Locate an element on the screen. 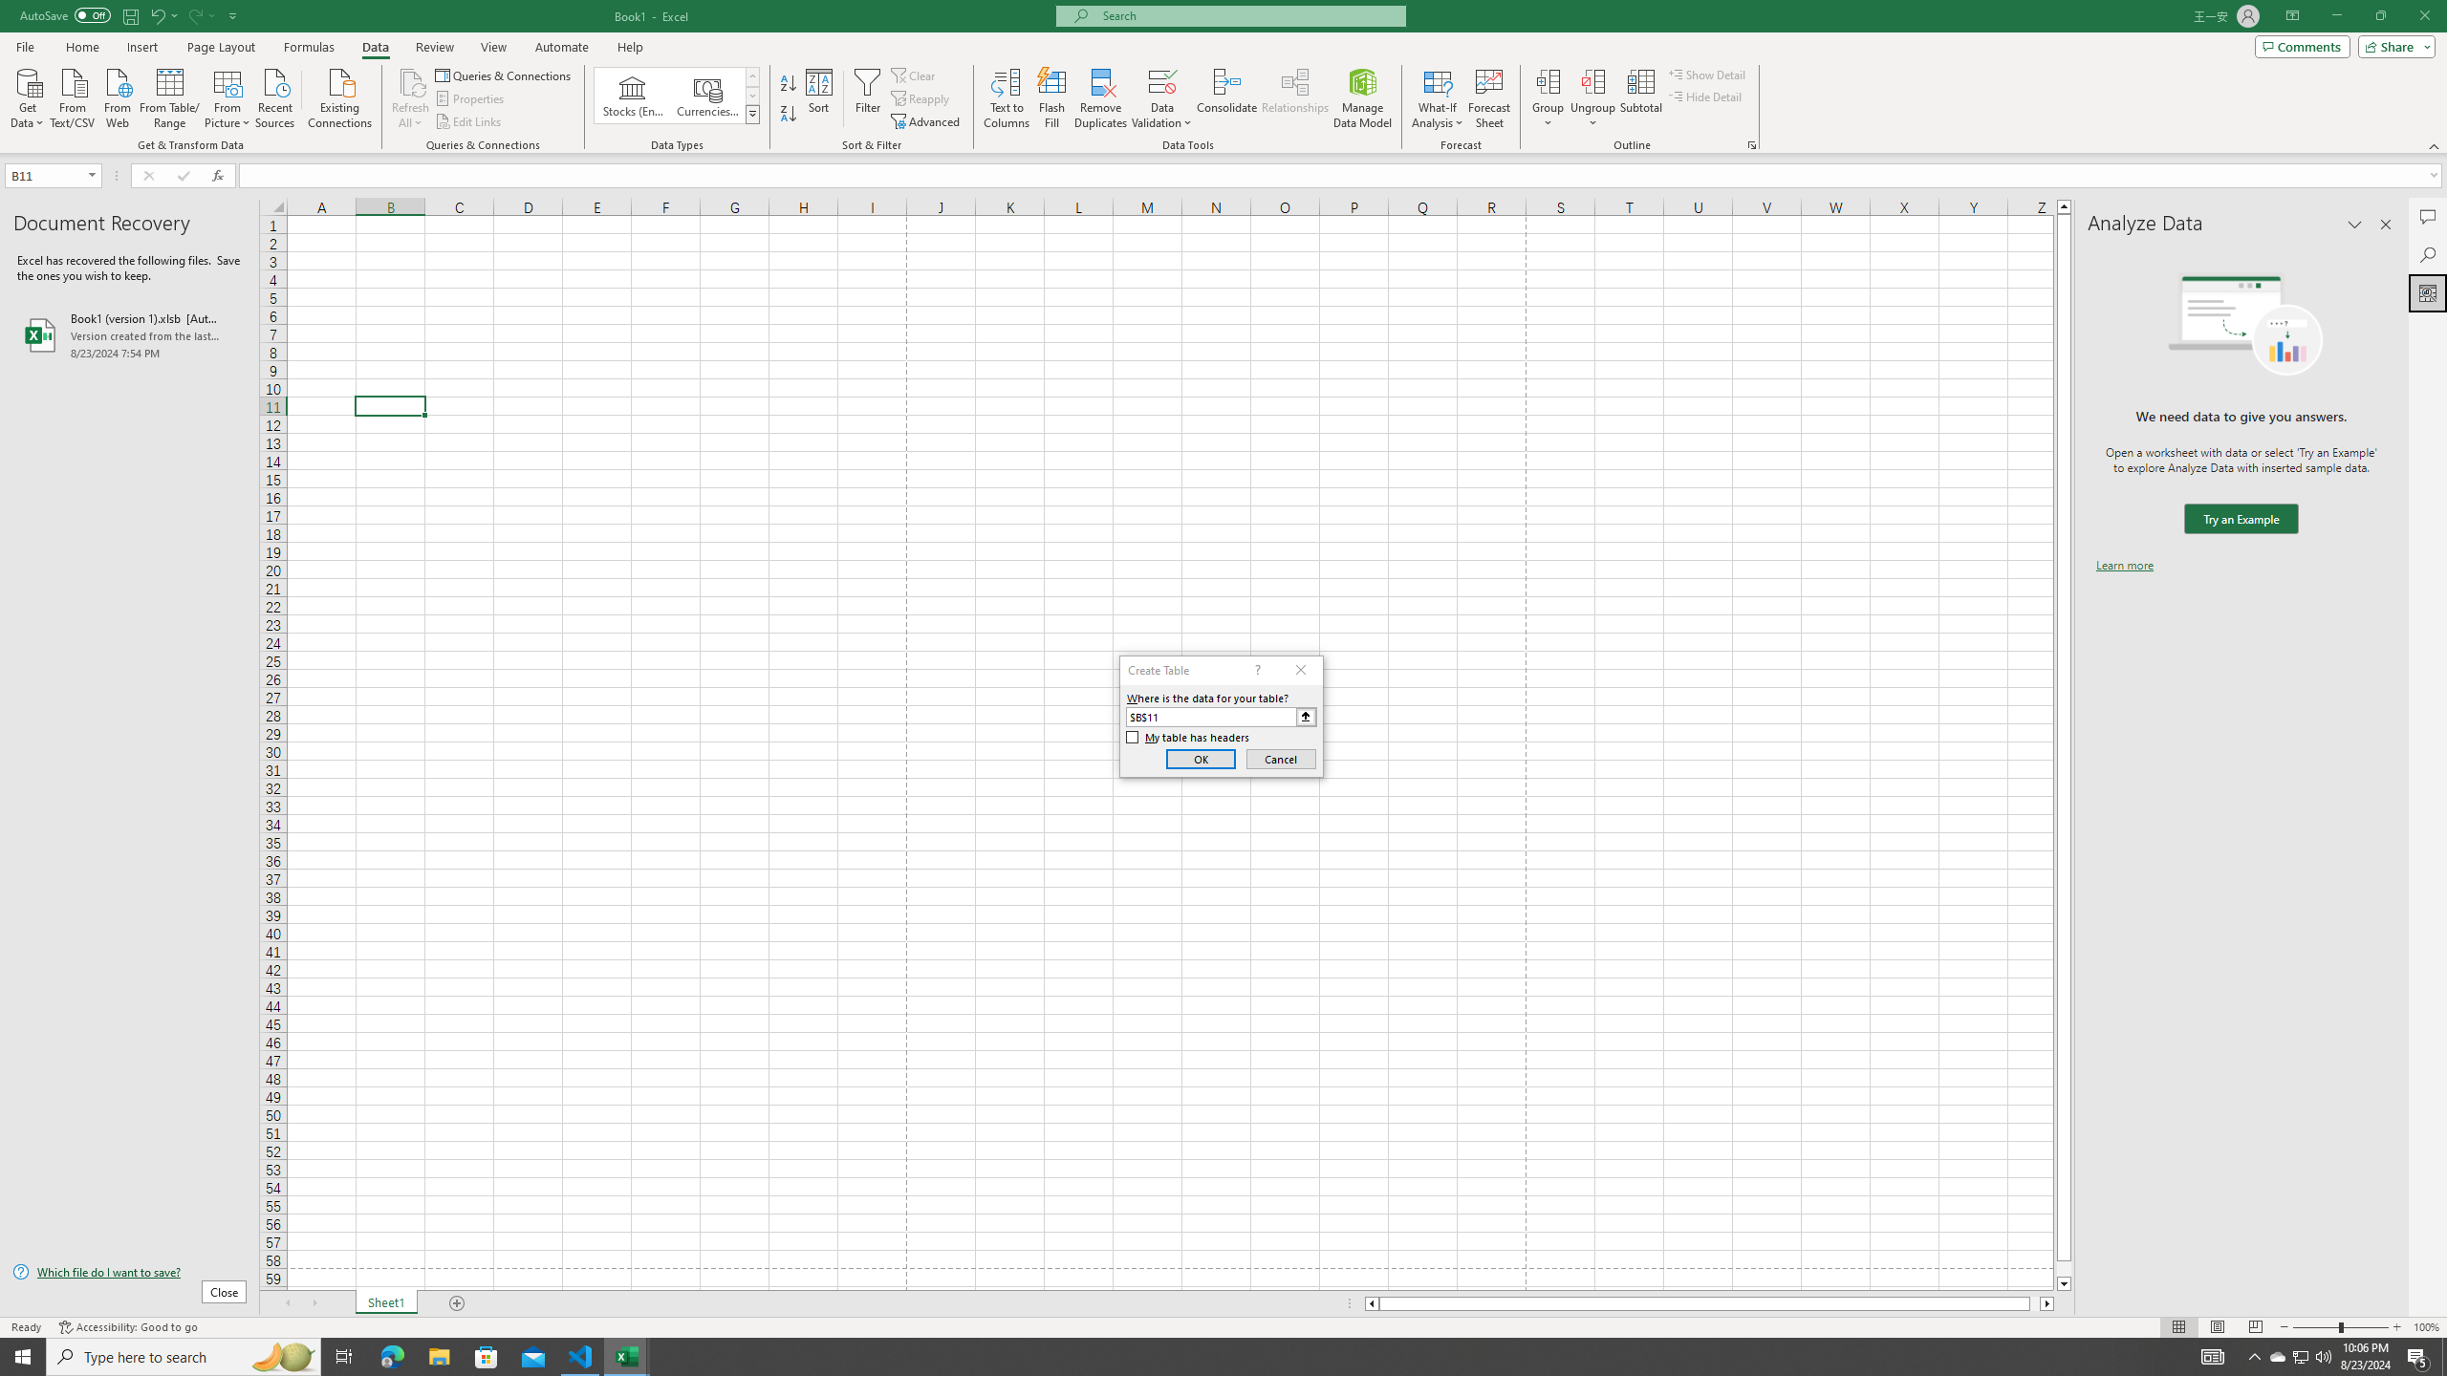 This screenshot has height=1376, width=2447. AutomationID: ConvertToLinkedEntity is located at coordinates (677, 96).